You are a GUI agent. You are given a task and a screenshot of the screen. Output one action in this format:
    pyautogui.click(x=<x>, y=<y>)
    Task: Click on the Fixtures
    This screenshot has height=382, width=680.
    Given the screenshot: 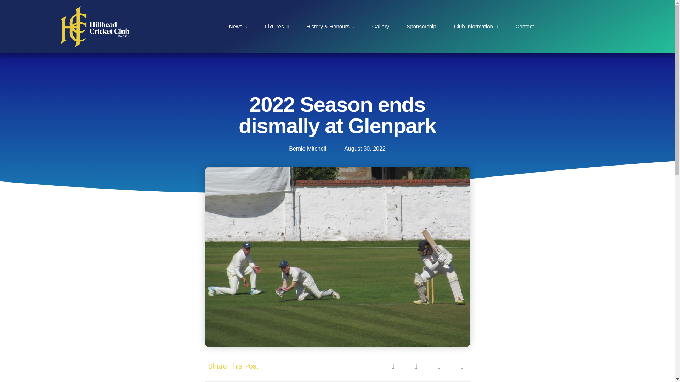 What is the action you would take?
    pyautogui.click(x=277, y=26)
    